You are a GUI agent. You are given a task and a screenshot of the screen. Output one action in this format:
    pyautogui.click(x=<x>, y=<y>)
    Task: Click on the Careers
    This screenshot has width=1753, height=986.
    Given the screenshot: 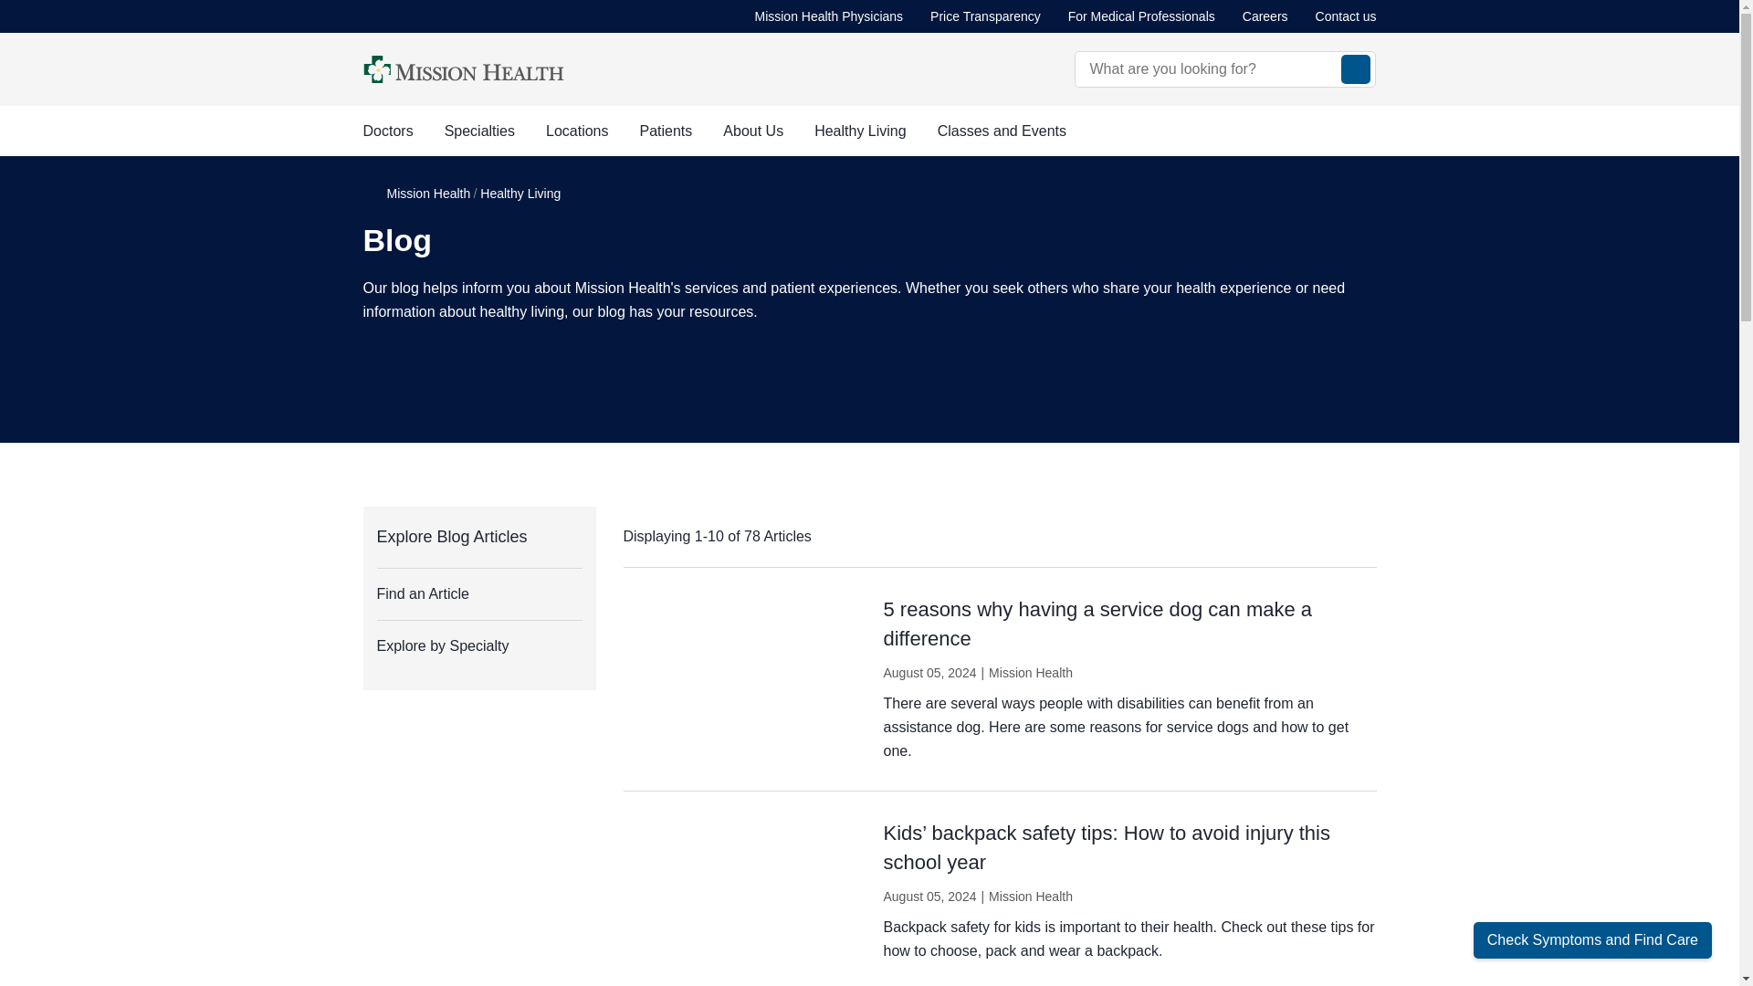 What is the action you would take?
    pyautogui.click(x=1265, y=16)
    